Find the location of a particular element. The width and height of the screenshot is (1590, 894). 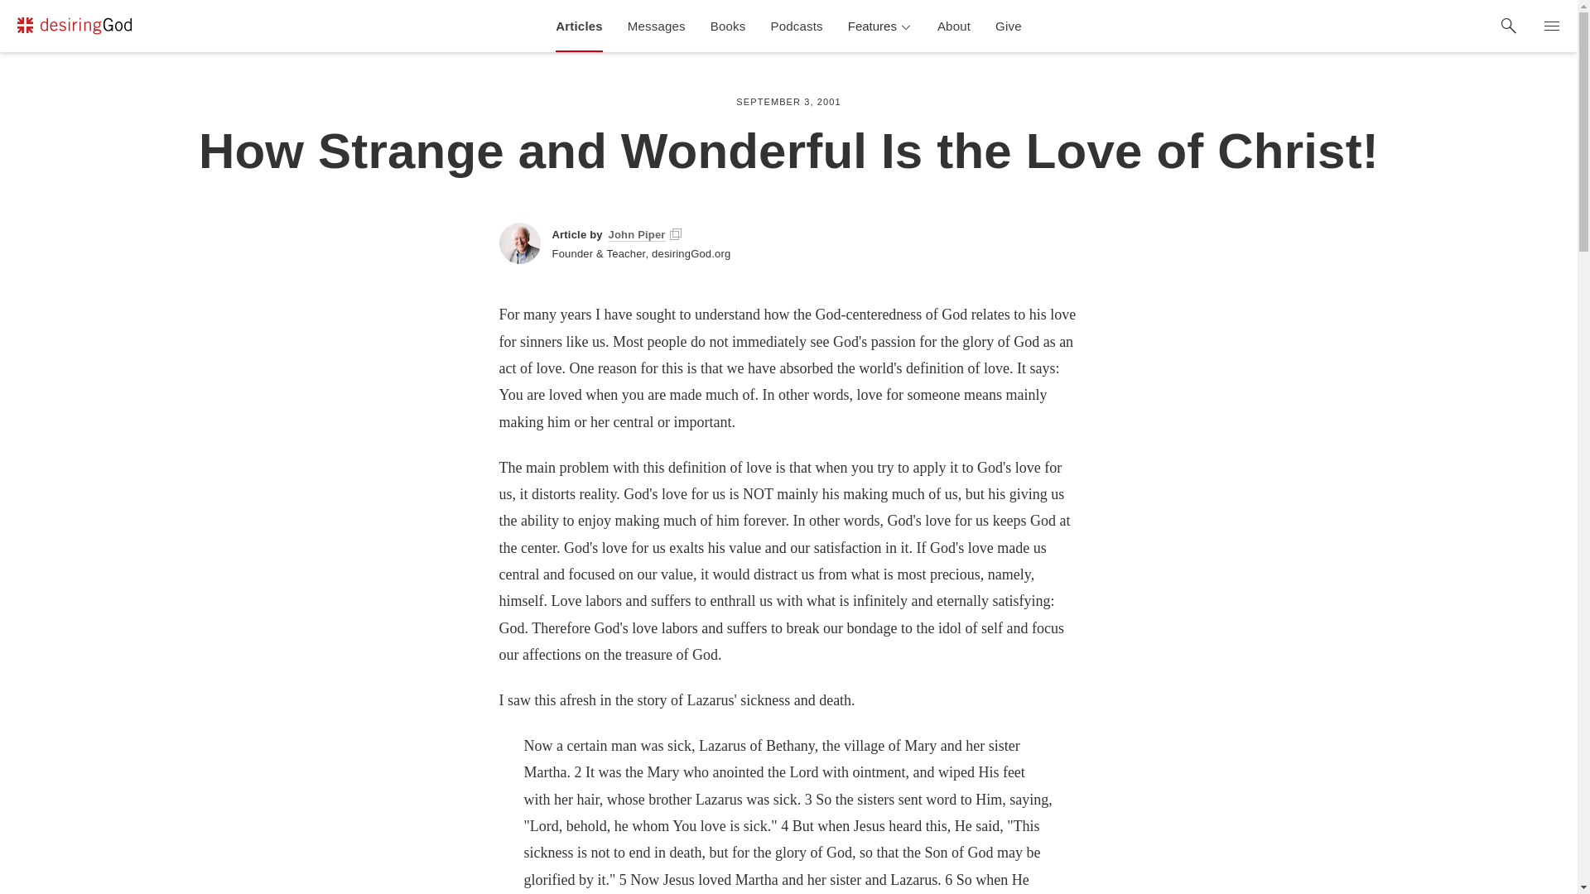

Podcasts is located at coordinates (797, 26).